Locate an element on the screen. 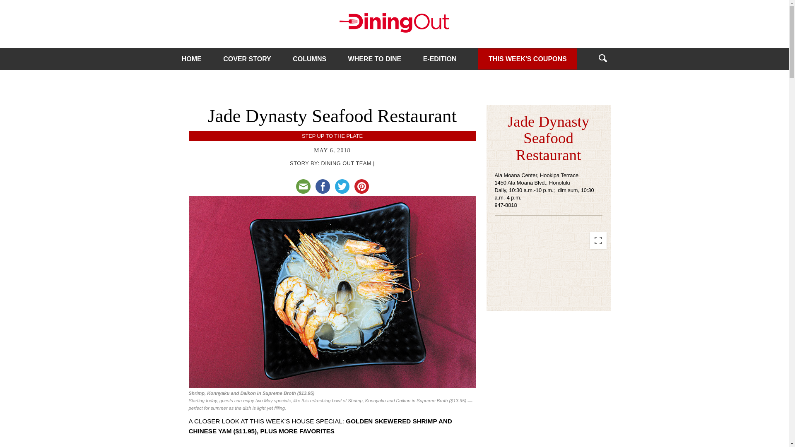 This screenshot has height=447, width=795. twitter is located at coordinates (342, 186).